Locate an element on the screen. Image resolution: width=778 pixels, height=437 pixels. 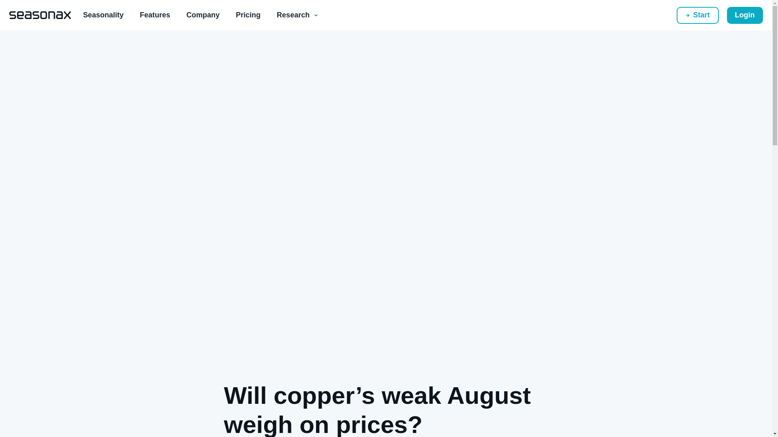
Skip to content is located at coordinates (8, 4).